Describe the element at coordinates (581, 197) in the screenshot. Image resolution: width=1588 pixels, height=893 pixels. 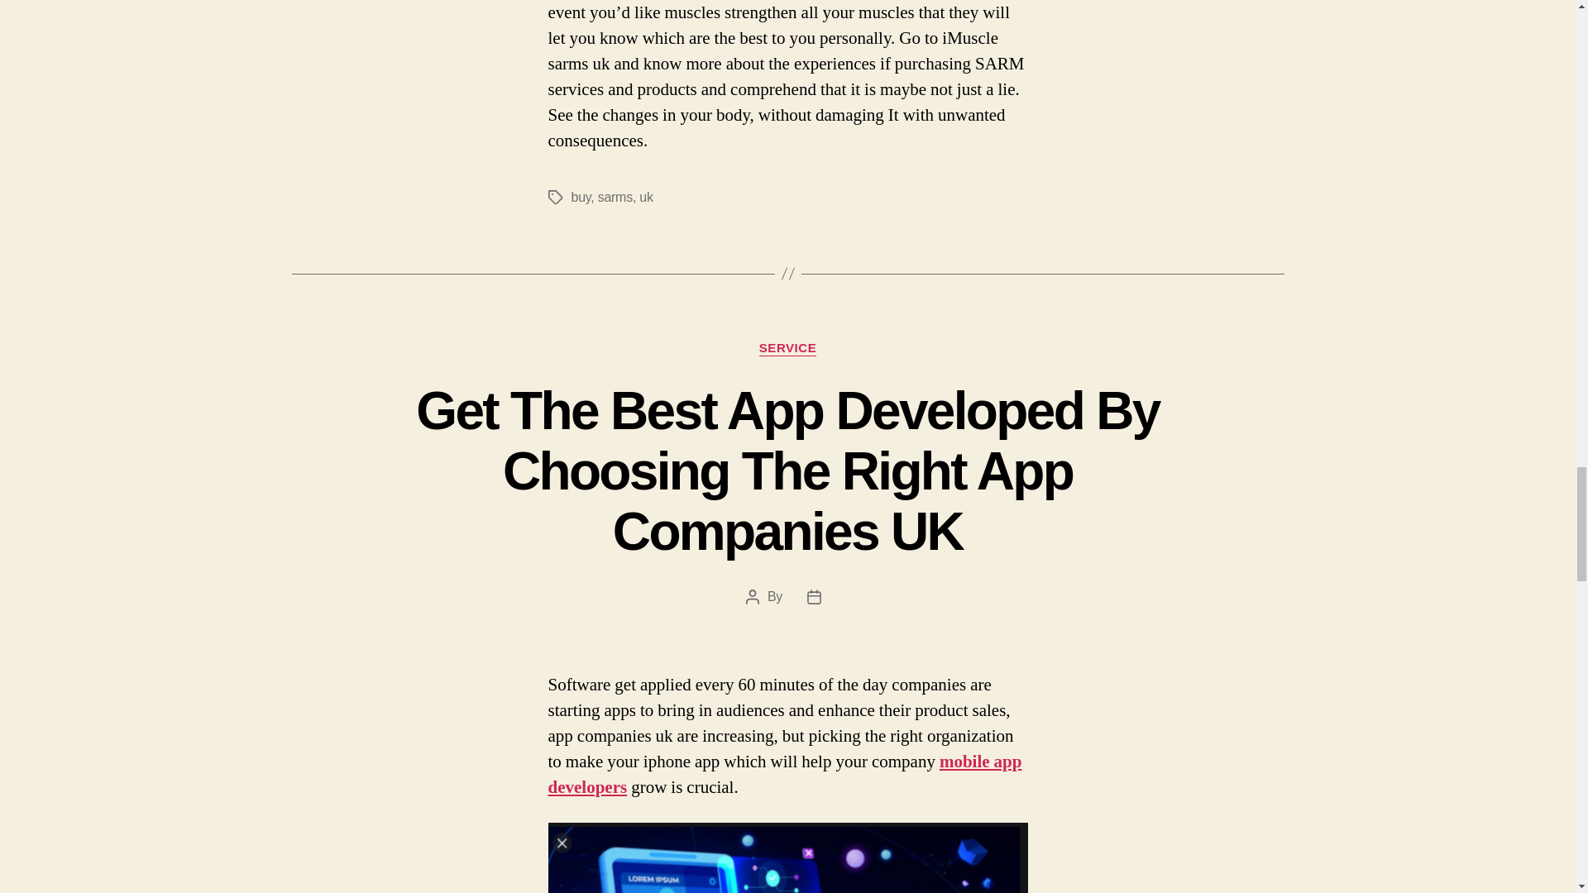
I see `buy` at that location.